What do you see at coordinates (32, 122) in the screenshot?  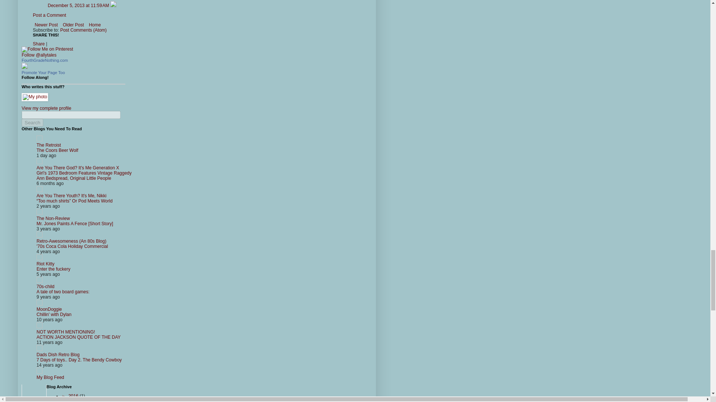 I see `Search` at bounding box center [32, 122].